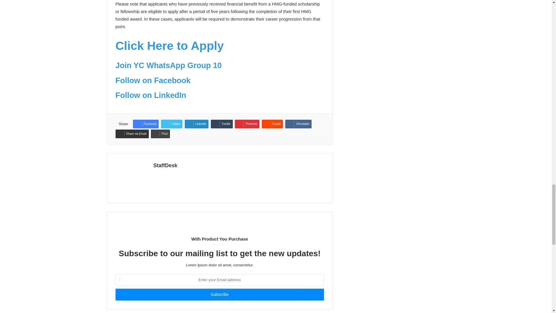 The image size is (556, 313). What do you see at coordinates (171, 124) in the screenshot?
I see `Twitter` at bounding box center [171, 124].